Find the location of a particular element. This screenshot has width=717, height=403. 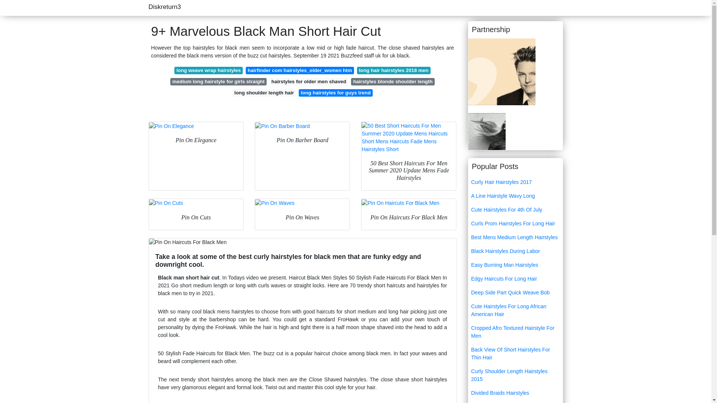

long hair hairstyles 2018 men is located at coordinates (394, 70).